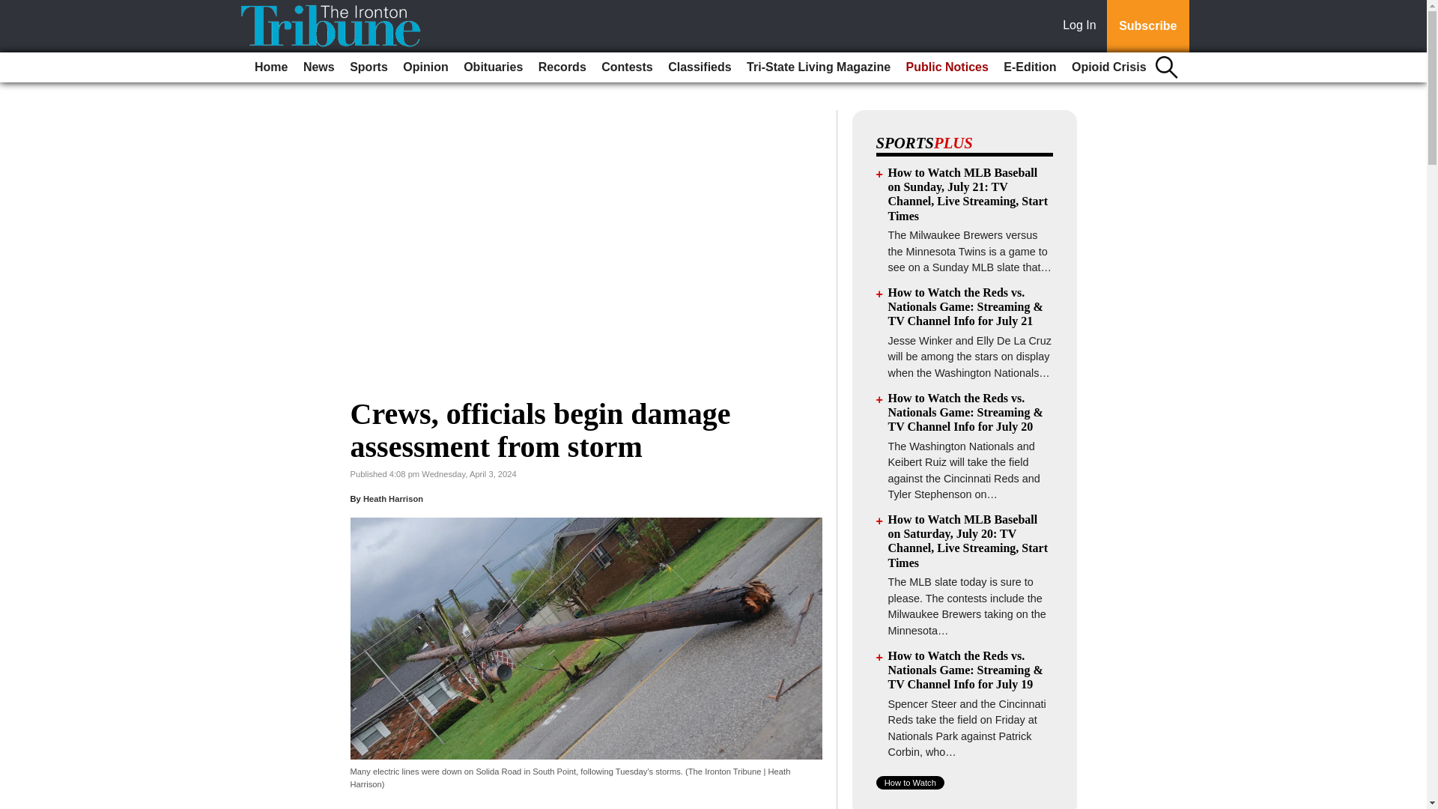 This screenshot has width=1438, height=809. Describe the element at coordinates (1147, 26) in the screenshot. I see `Subscribe` at that location.